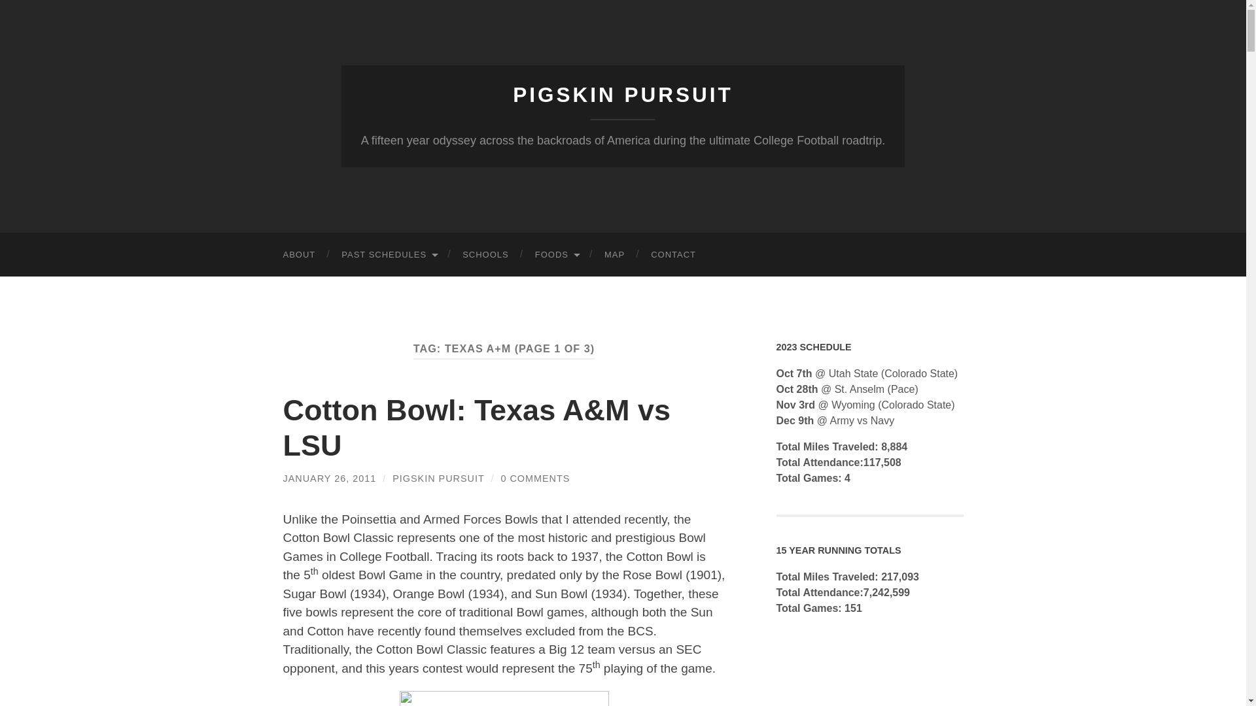  I want to click on ABOUT, so click(298, 255).